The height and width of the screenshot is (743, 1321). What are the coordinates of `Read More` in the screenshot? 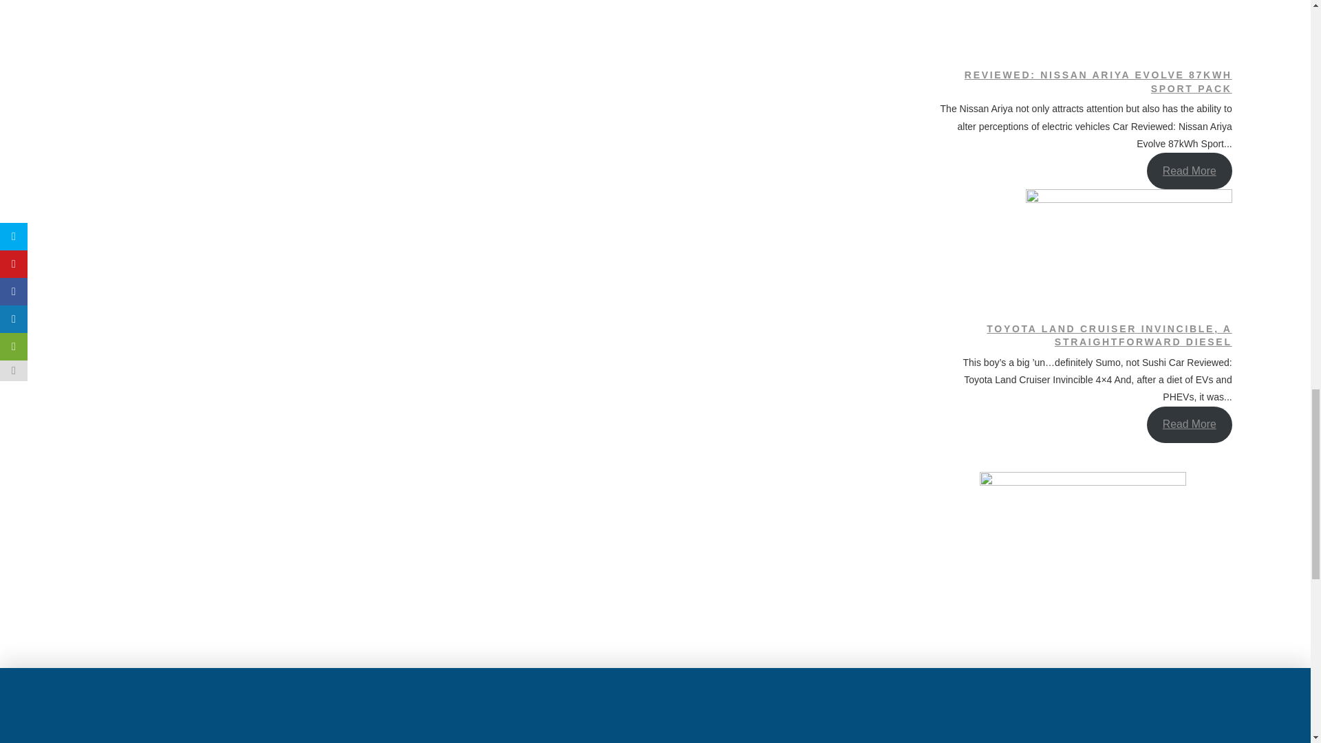 It's located at (1189, 171).